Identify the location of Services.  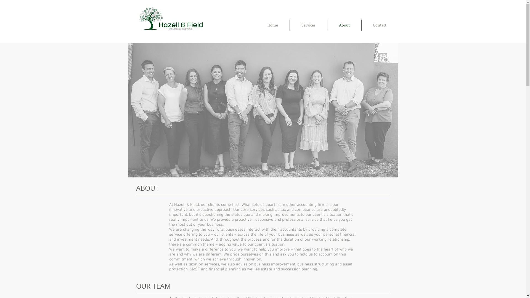
(309, 25).